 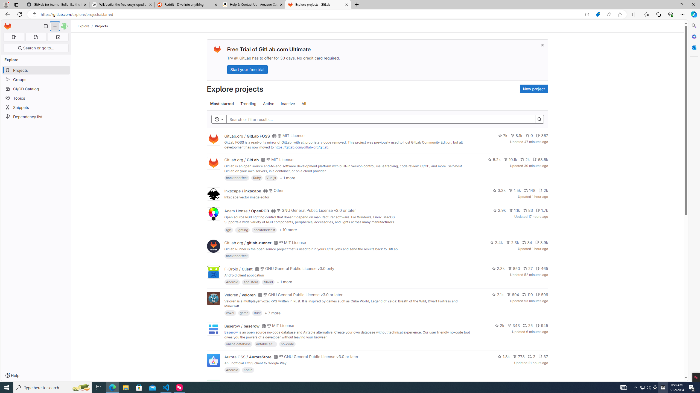 What do you see at coordinates (272, 312) in the screenshot?
I see `+ 7 more` at bounding box center [272, 312].